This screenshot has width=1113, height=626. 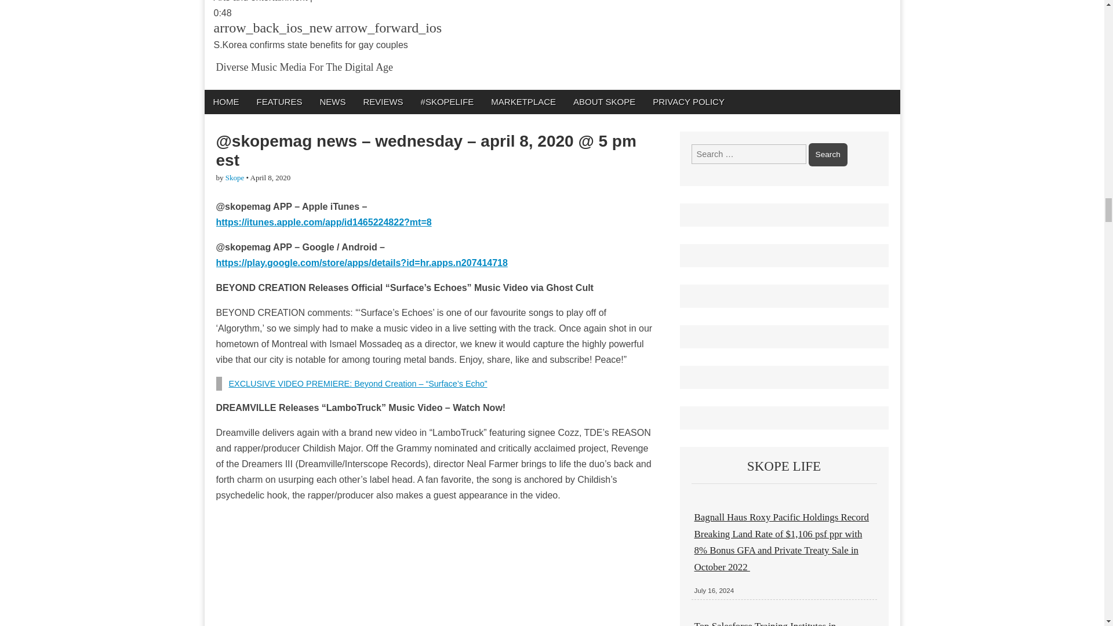 I want to click on ABOUT SKOPE, so click(x=604, y=101).